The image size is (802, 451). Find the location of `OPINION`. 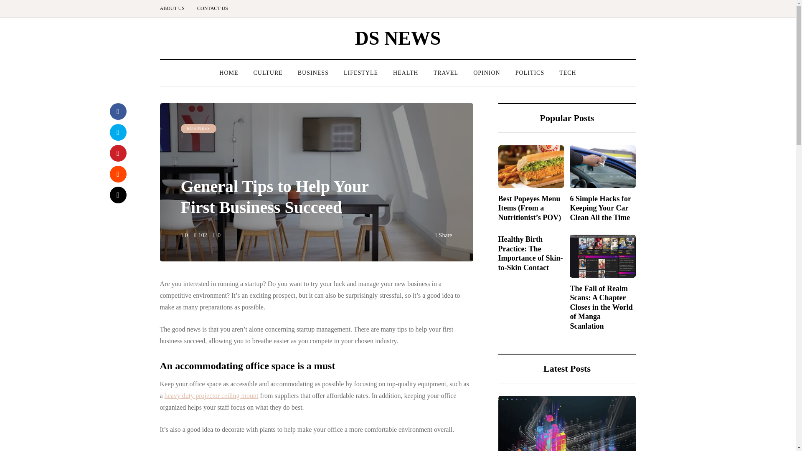

OPINION is located at coordinates (487, 73).